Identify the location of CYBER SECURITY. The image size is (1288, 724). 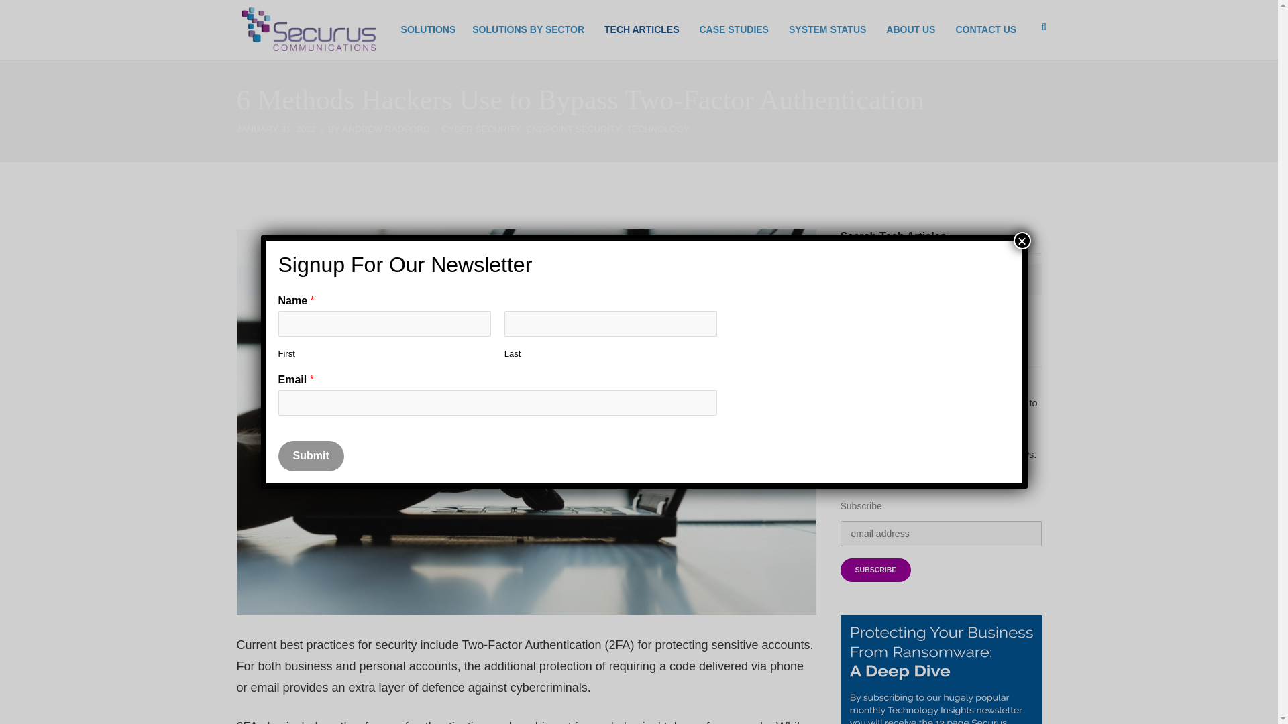
(482, 129).